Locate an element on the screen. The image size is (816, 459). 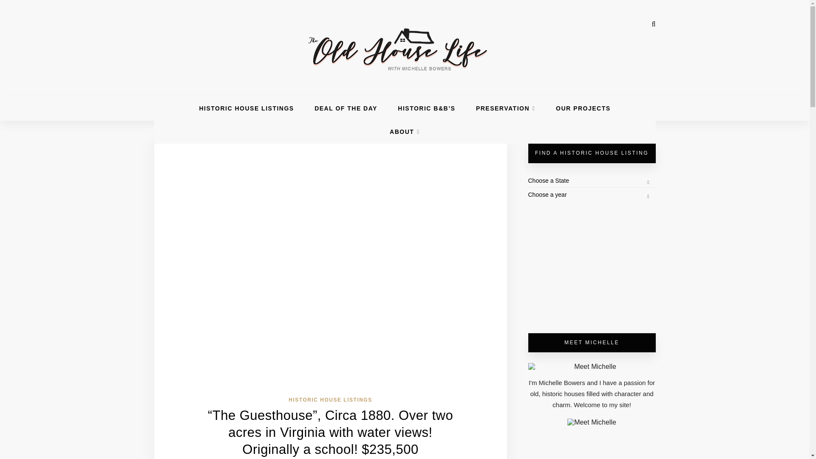
PRESERVATION is located at coordinates (505, 108).